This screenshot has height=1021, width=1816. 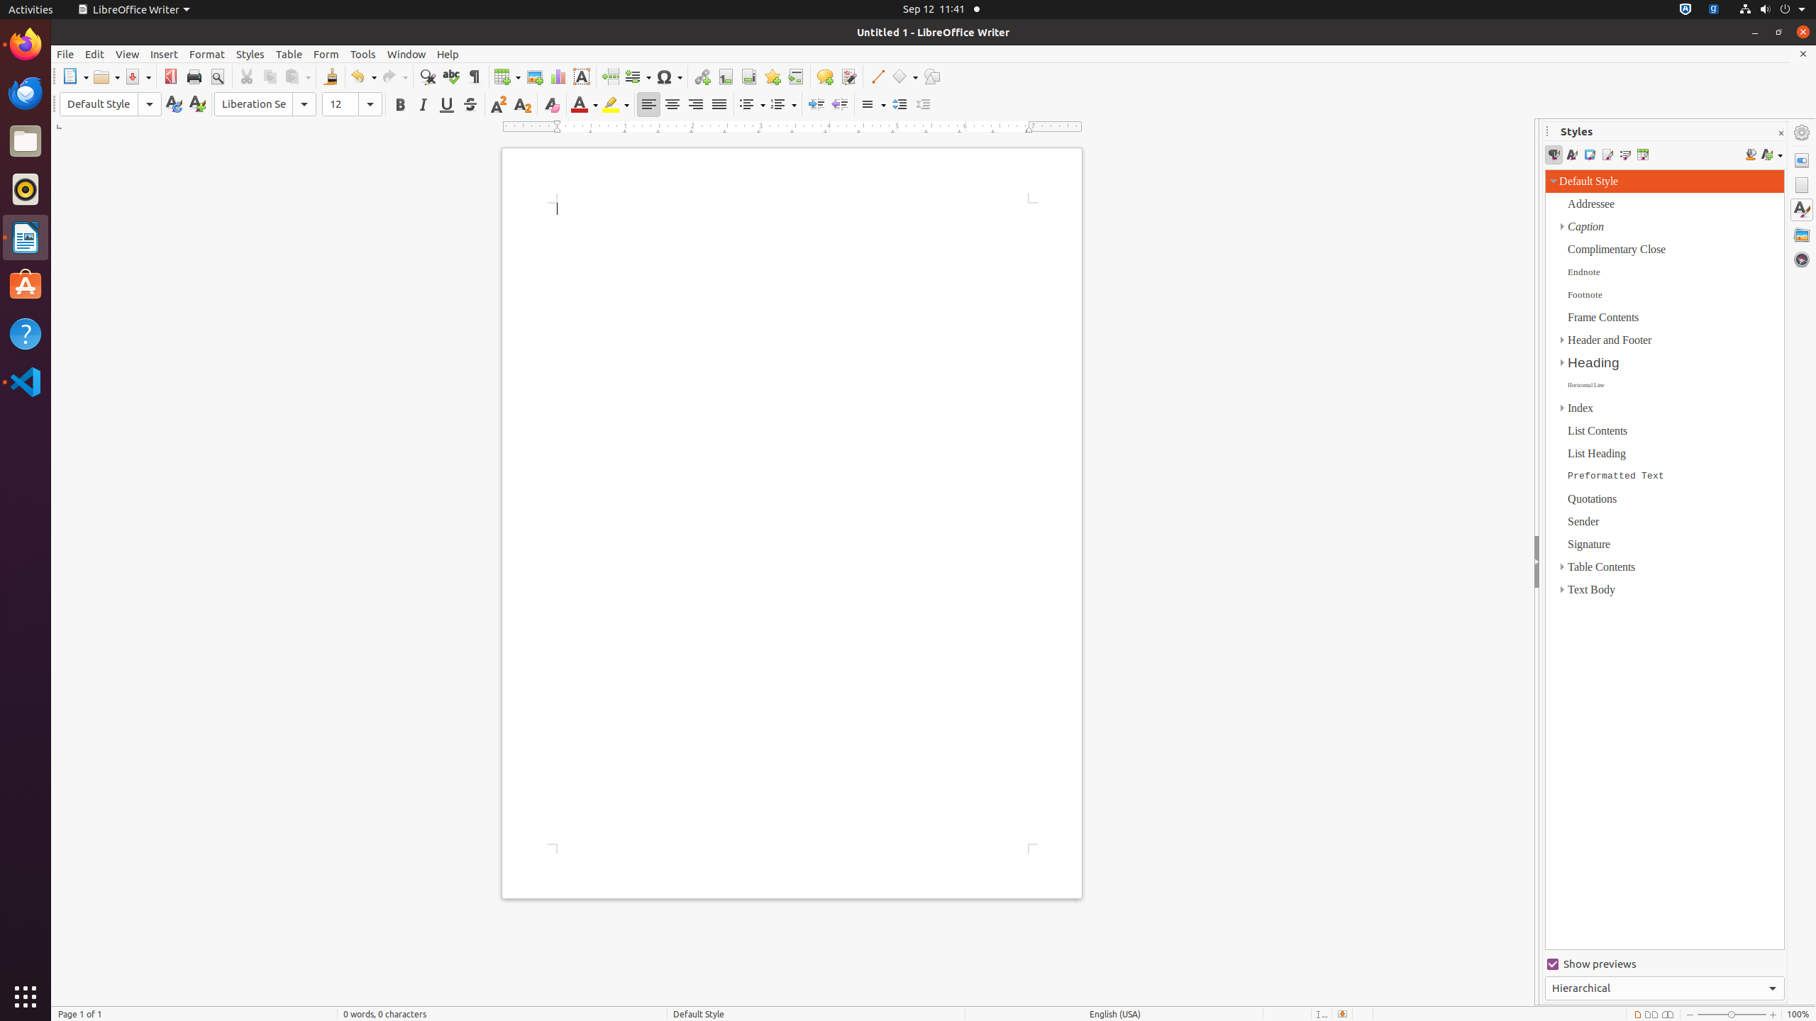 I want to click on Basic Shapes, so click(x=904, y=77).